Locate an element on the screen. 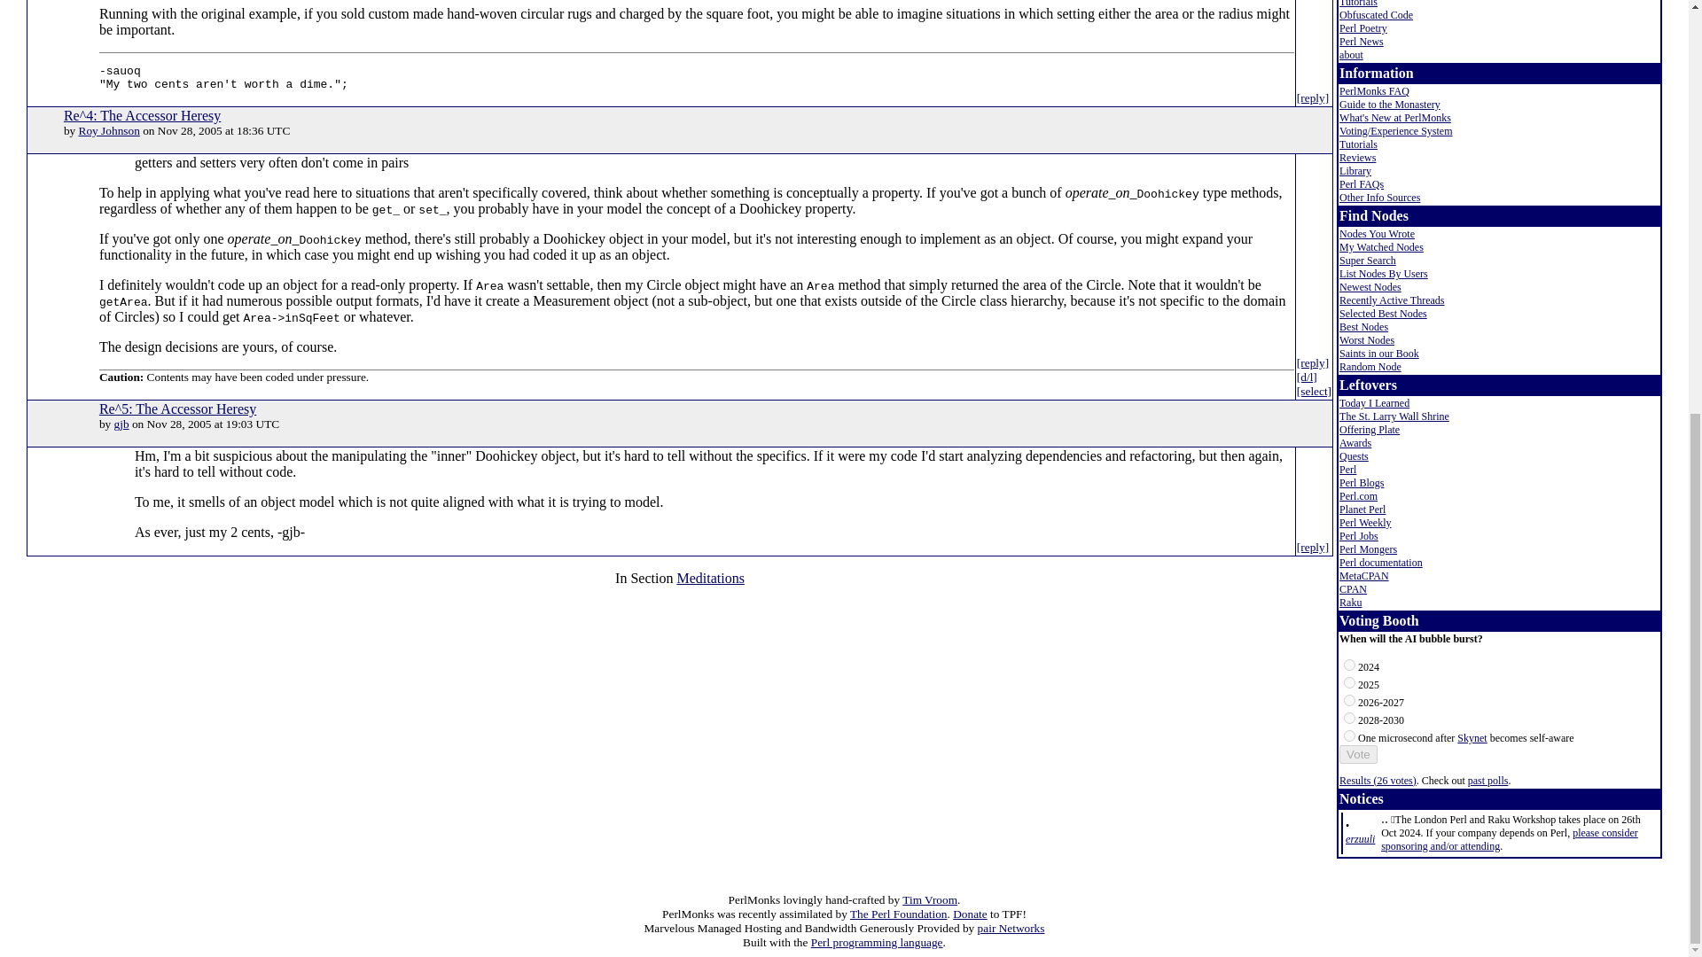  1 is located at coordinates (1349, 682).